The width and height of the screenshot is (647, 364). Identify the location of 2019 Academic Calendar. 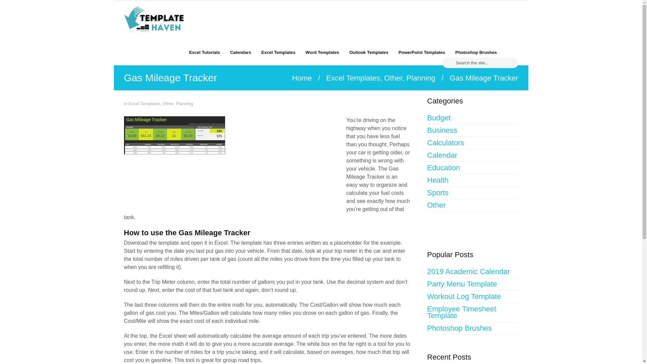
(472, 272).